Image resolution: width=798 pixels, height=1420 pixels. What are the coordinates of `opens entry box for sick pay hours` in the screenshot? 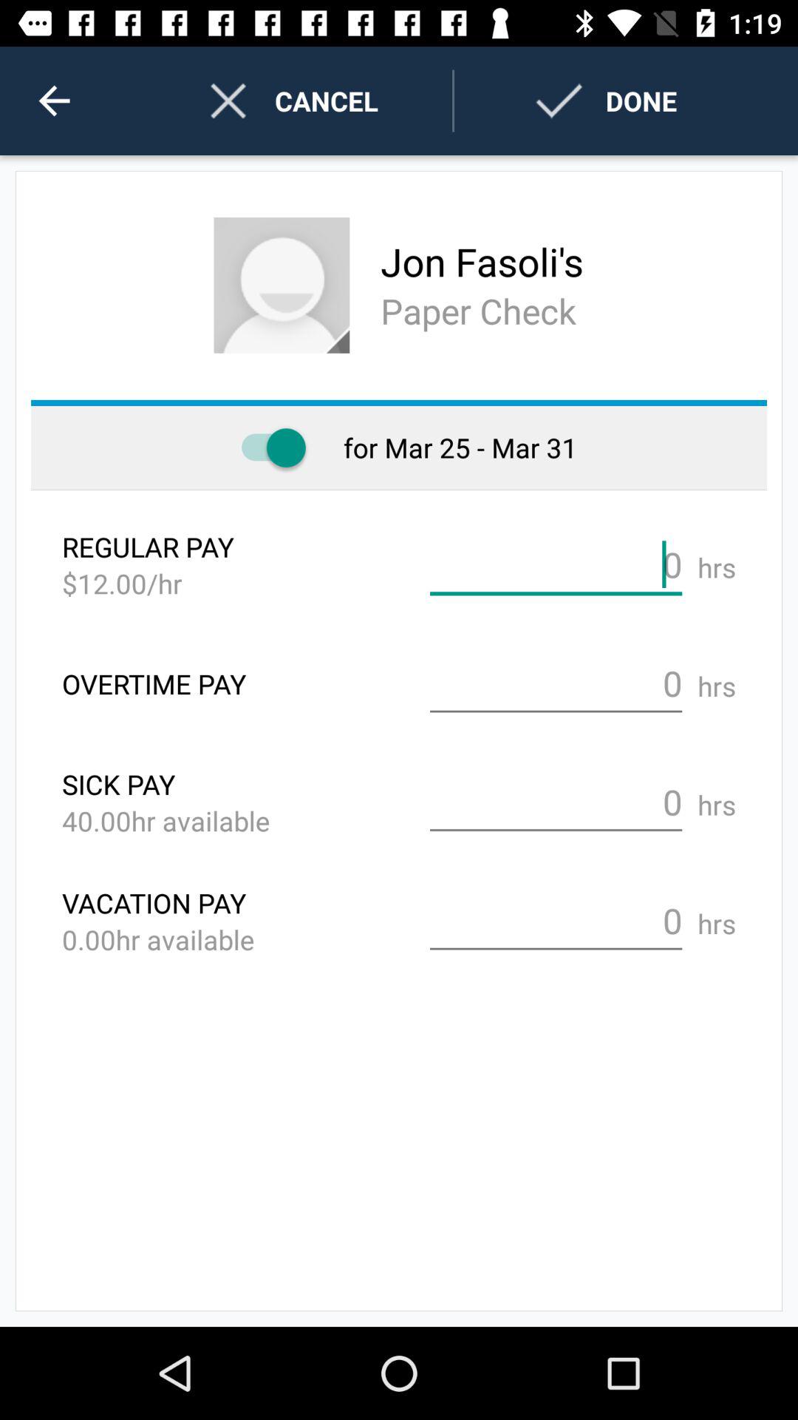 It's located at (556, 802).